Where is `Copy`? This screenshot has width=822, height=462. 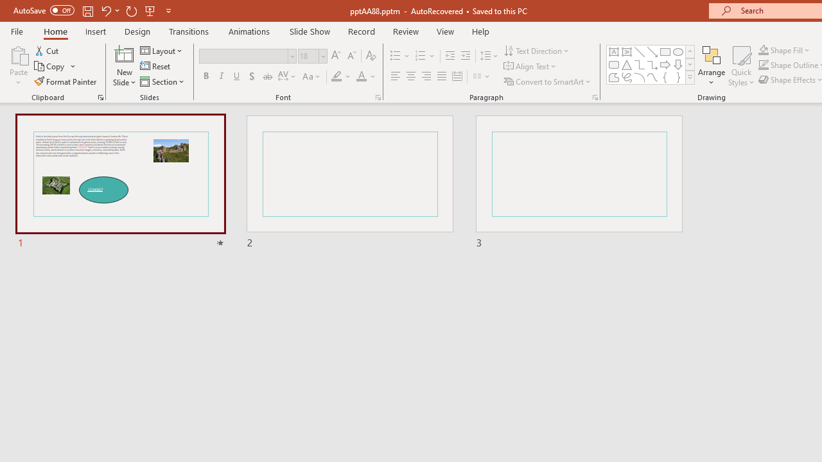
Copy is located at coordinates (55, 67).